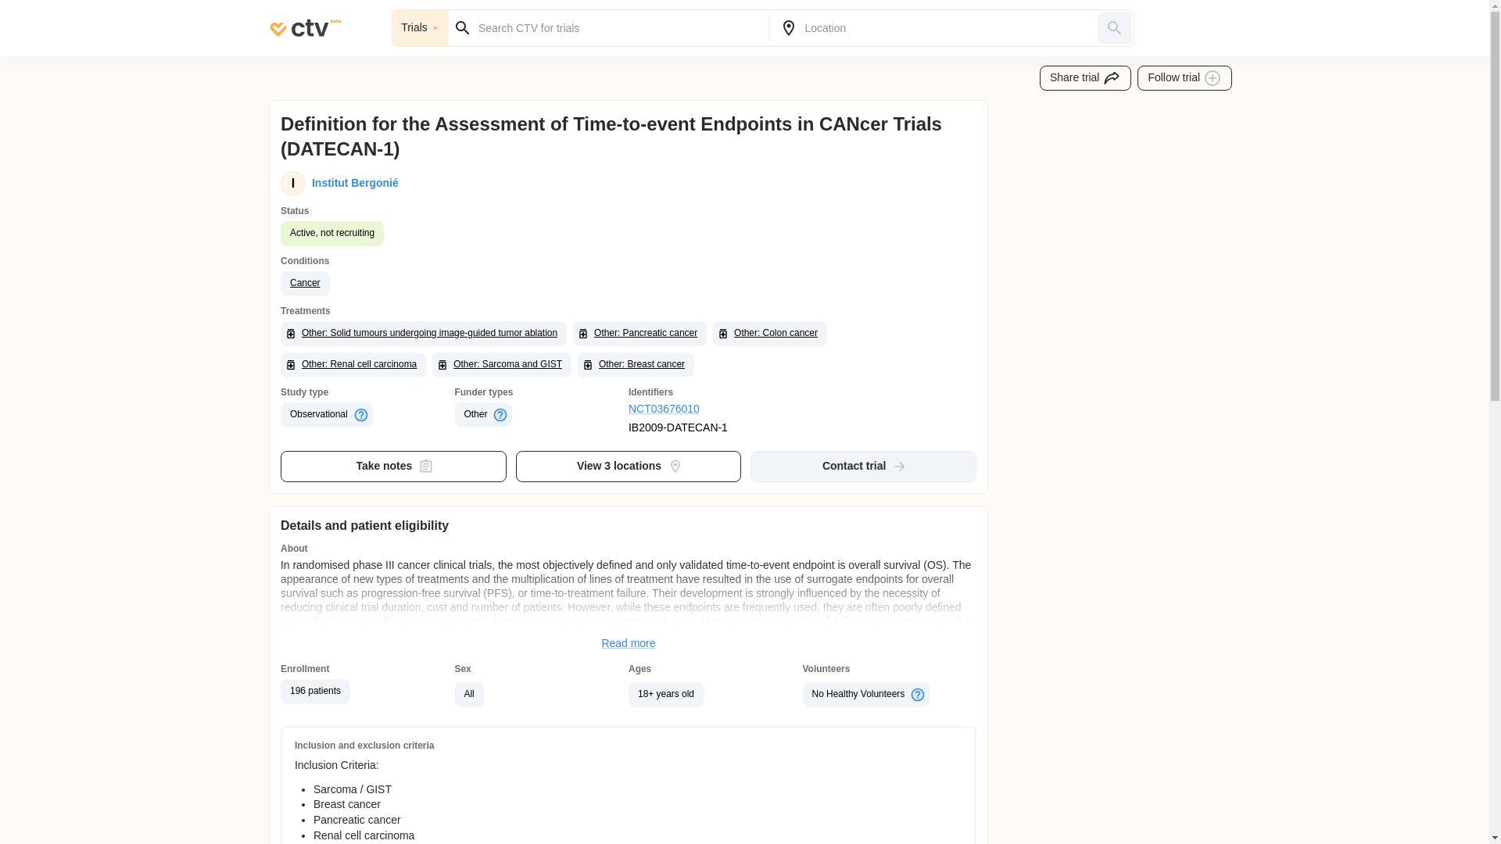 The width and height of the screenshot is (1501, 844). What do you see at coordinates (394, 466) in the screenshot?
I see `Take notes` at bounding box center [394, 466].